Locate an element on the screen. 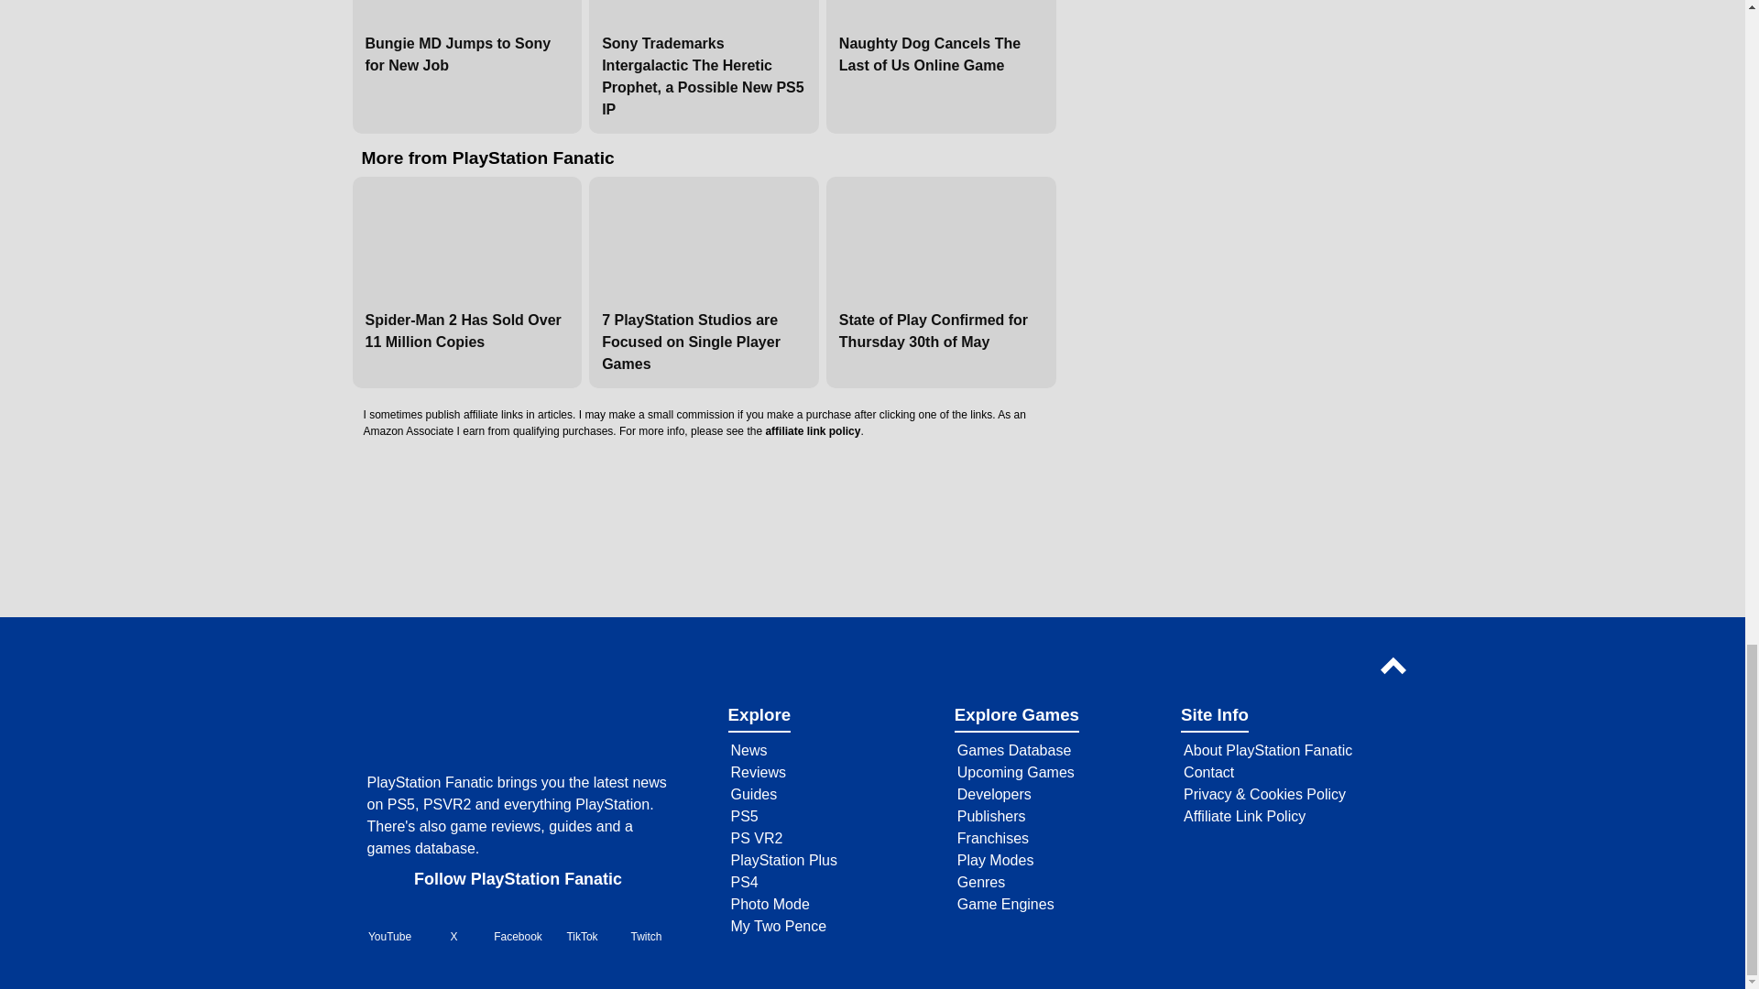  Jump to the top of the page is located at coordinates (1397, 667).